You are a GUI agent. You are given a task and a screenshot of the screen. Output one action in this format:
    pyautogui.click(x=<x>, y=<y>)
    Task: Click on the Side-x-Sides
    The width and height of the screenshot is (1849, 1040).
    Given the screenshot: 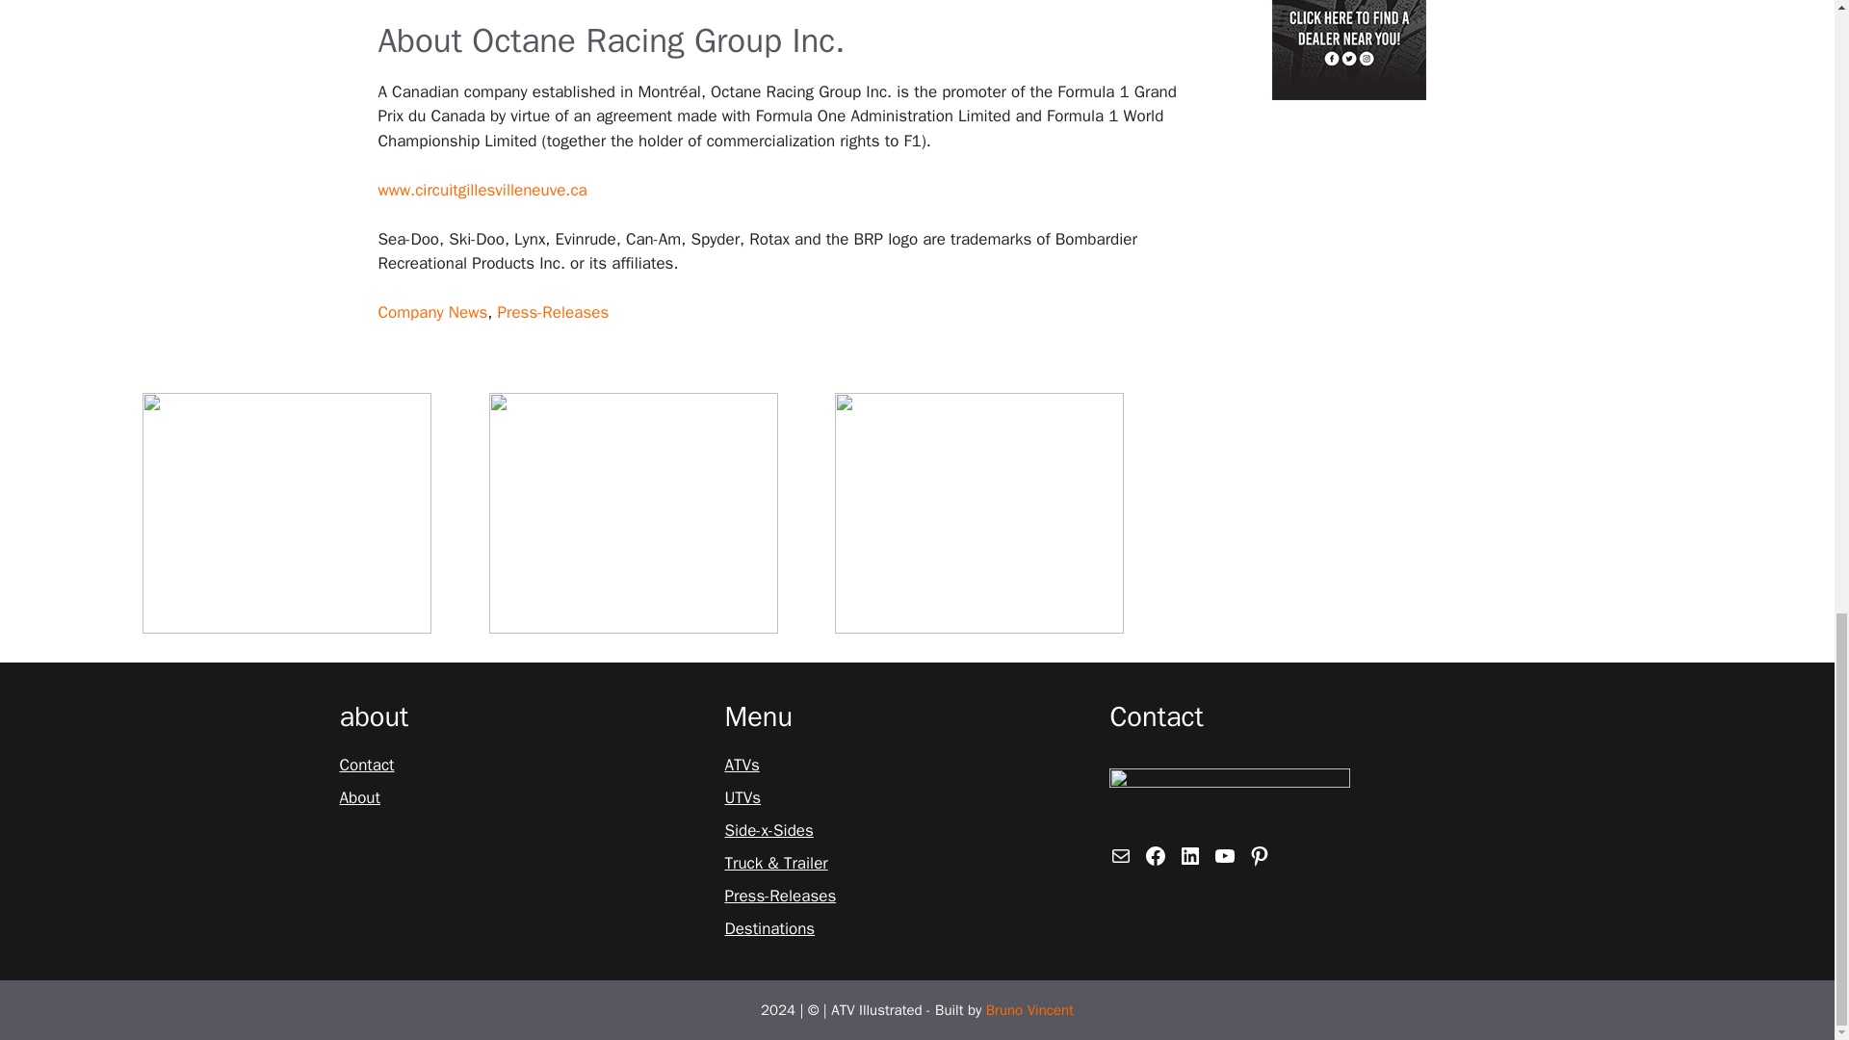 What is the action you would take?
    pyautogui.click(x=768, y=830)
    